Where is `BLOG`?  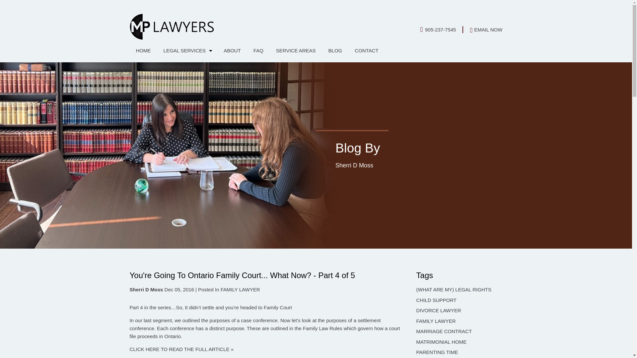 BLOG is located at coordinates (335, 50).